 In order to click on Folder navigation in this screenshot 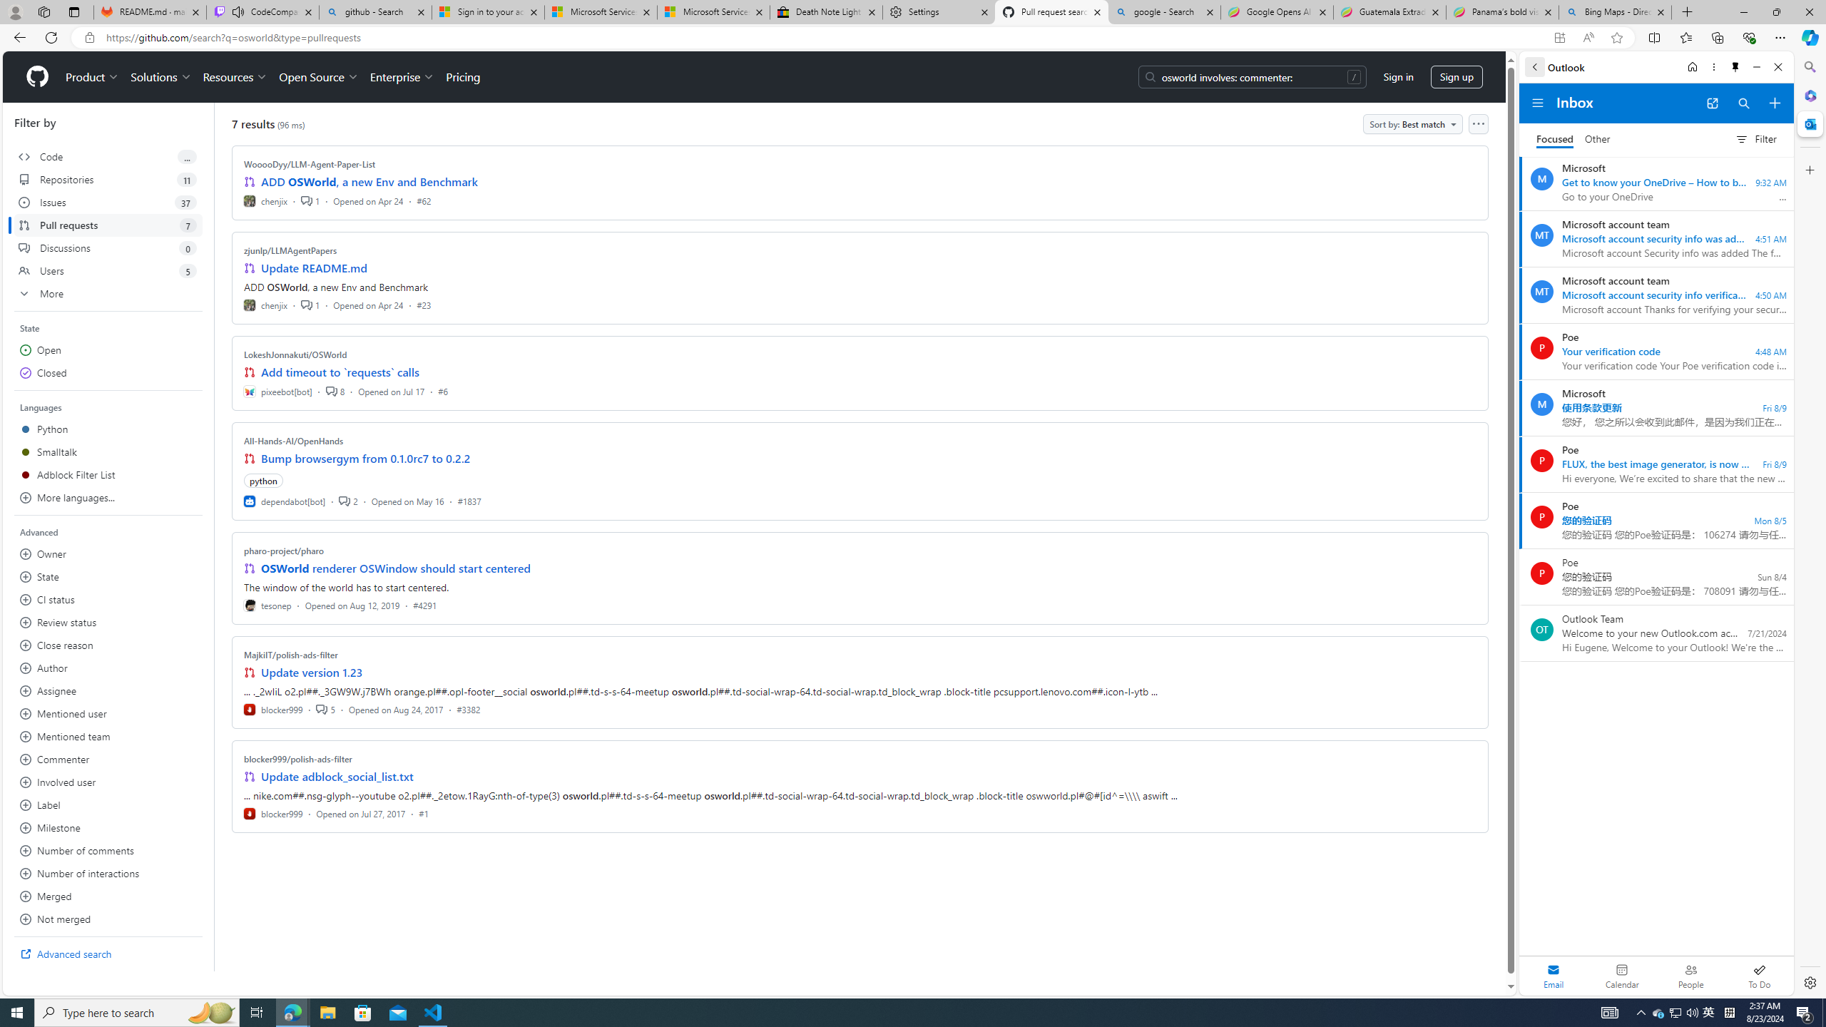, I will do `click(1538, 103)`.